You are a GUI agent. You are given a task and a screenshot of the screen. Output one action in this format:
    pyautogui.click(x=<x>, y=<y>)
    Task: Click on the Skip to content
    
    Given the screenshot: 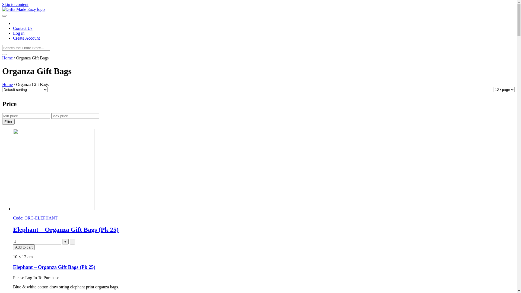 What is the action you would take?
    pyautogui.click(x=15, y=4)
    